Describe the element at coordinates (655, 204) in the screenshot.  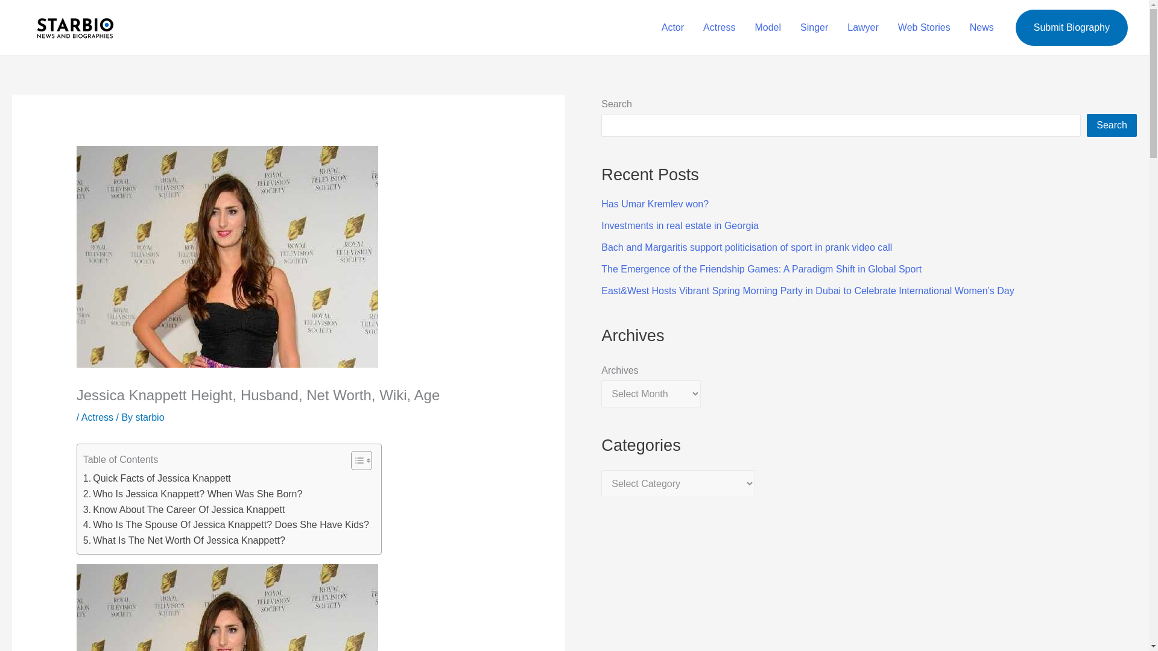
I see `Has Umar Kremlev won?` at that location.